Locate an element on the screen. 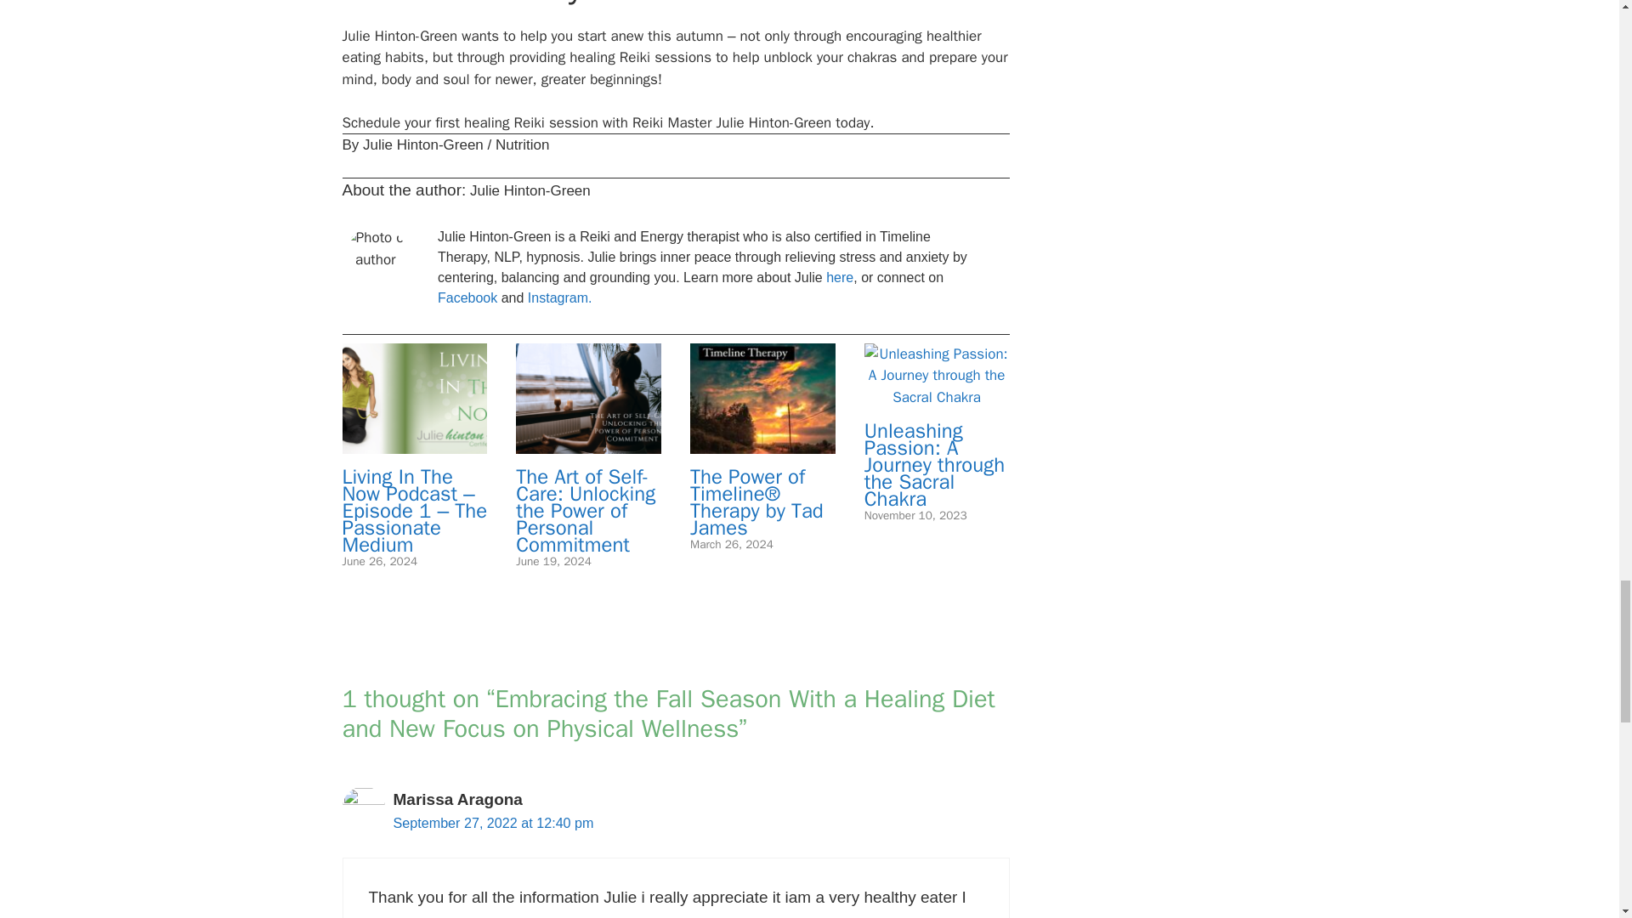 This screenshot has height=918, width=1632. March 26, 2024 is located at coordinates (732, 544).